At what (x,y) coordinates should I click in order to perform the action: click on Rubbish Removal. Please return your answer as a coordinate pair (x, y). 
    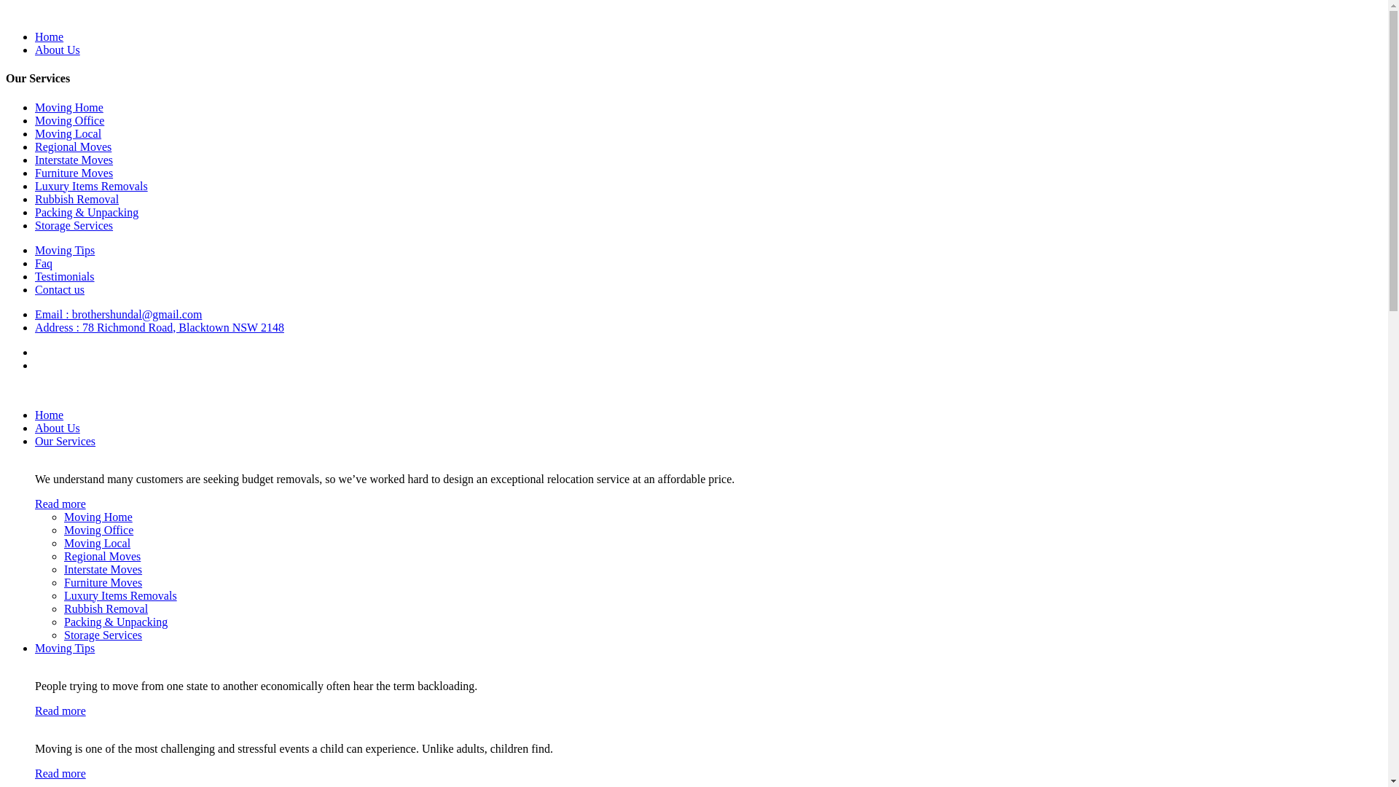
    Looking at the image, I should click on (77, 200).